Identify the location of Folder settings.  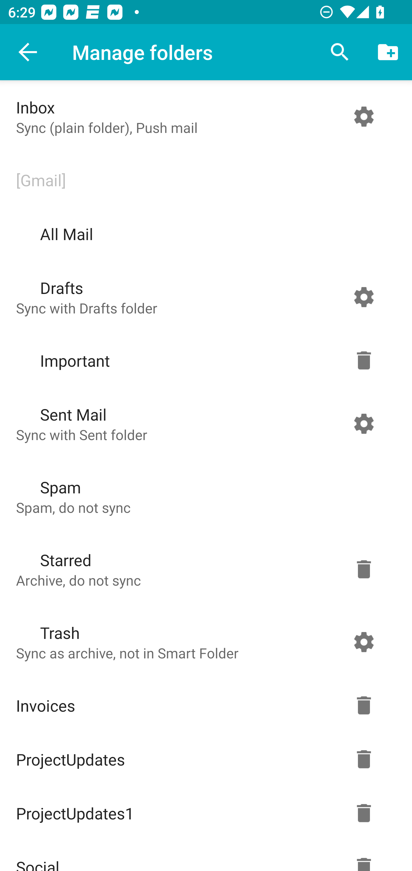
(364, 117).